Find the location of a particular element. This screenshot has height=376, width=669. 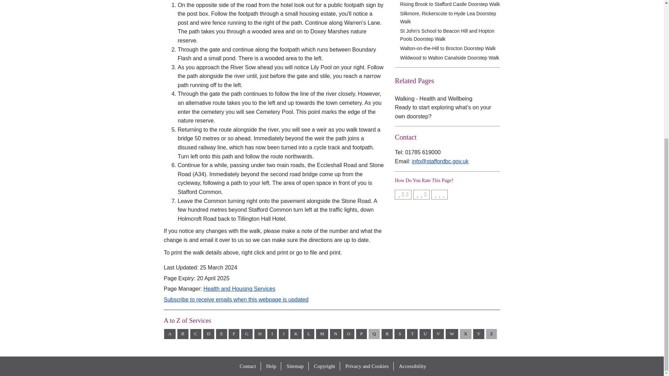

Walton-on-the-Hill to Brocton Doorstep Walk is located at coordinates (450, 48).